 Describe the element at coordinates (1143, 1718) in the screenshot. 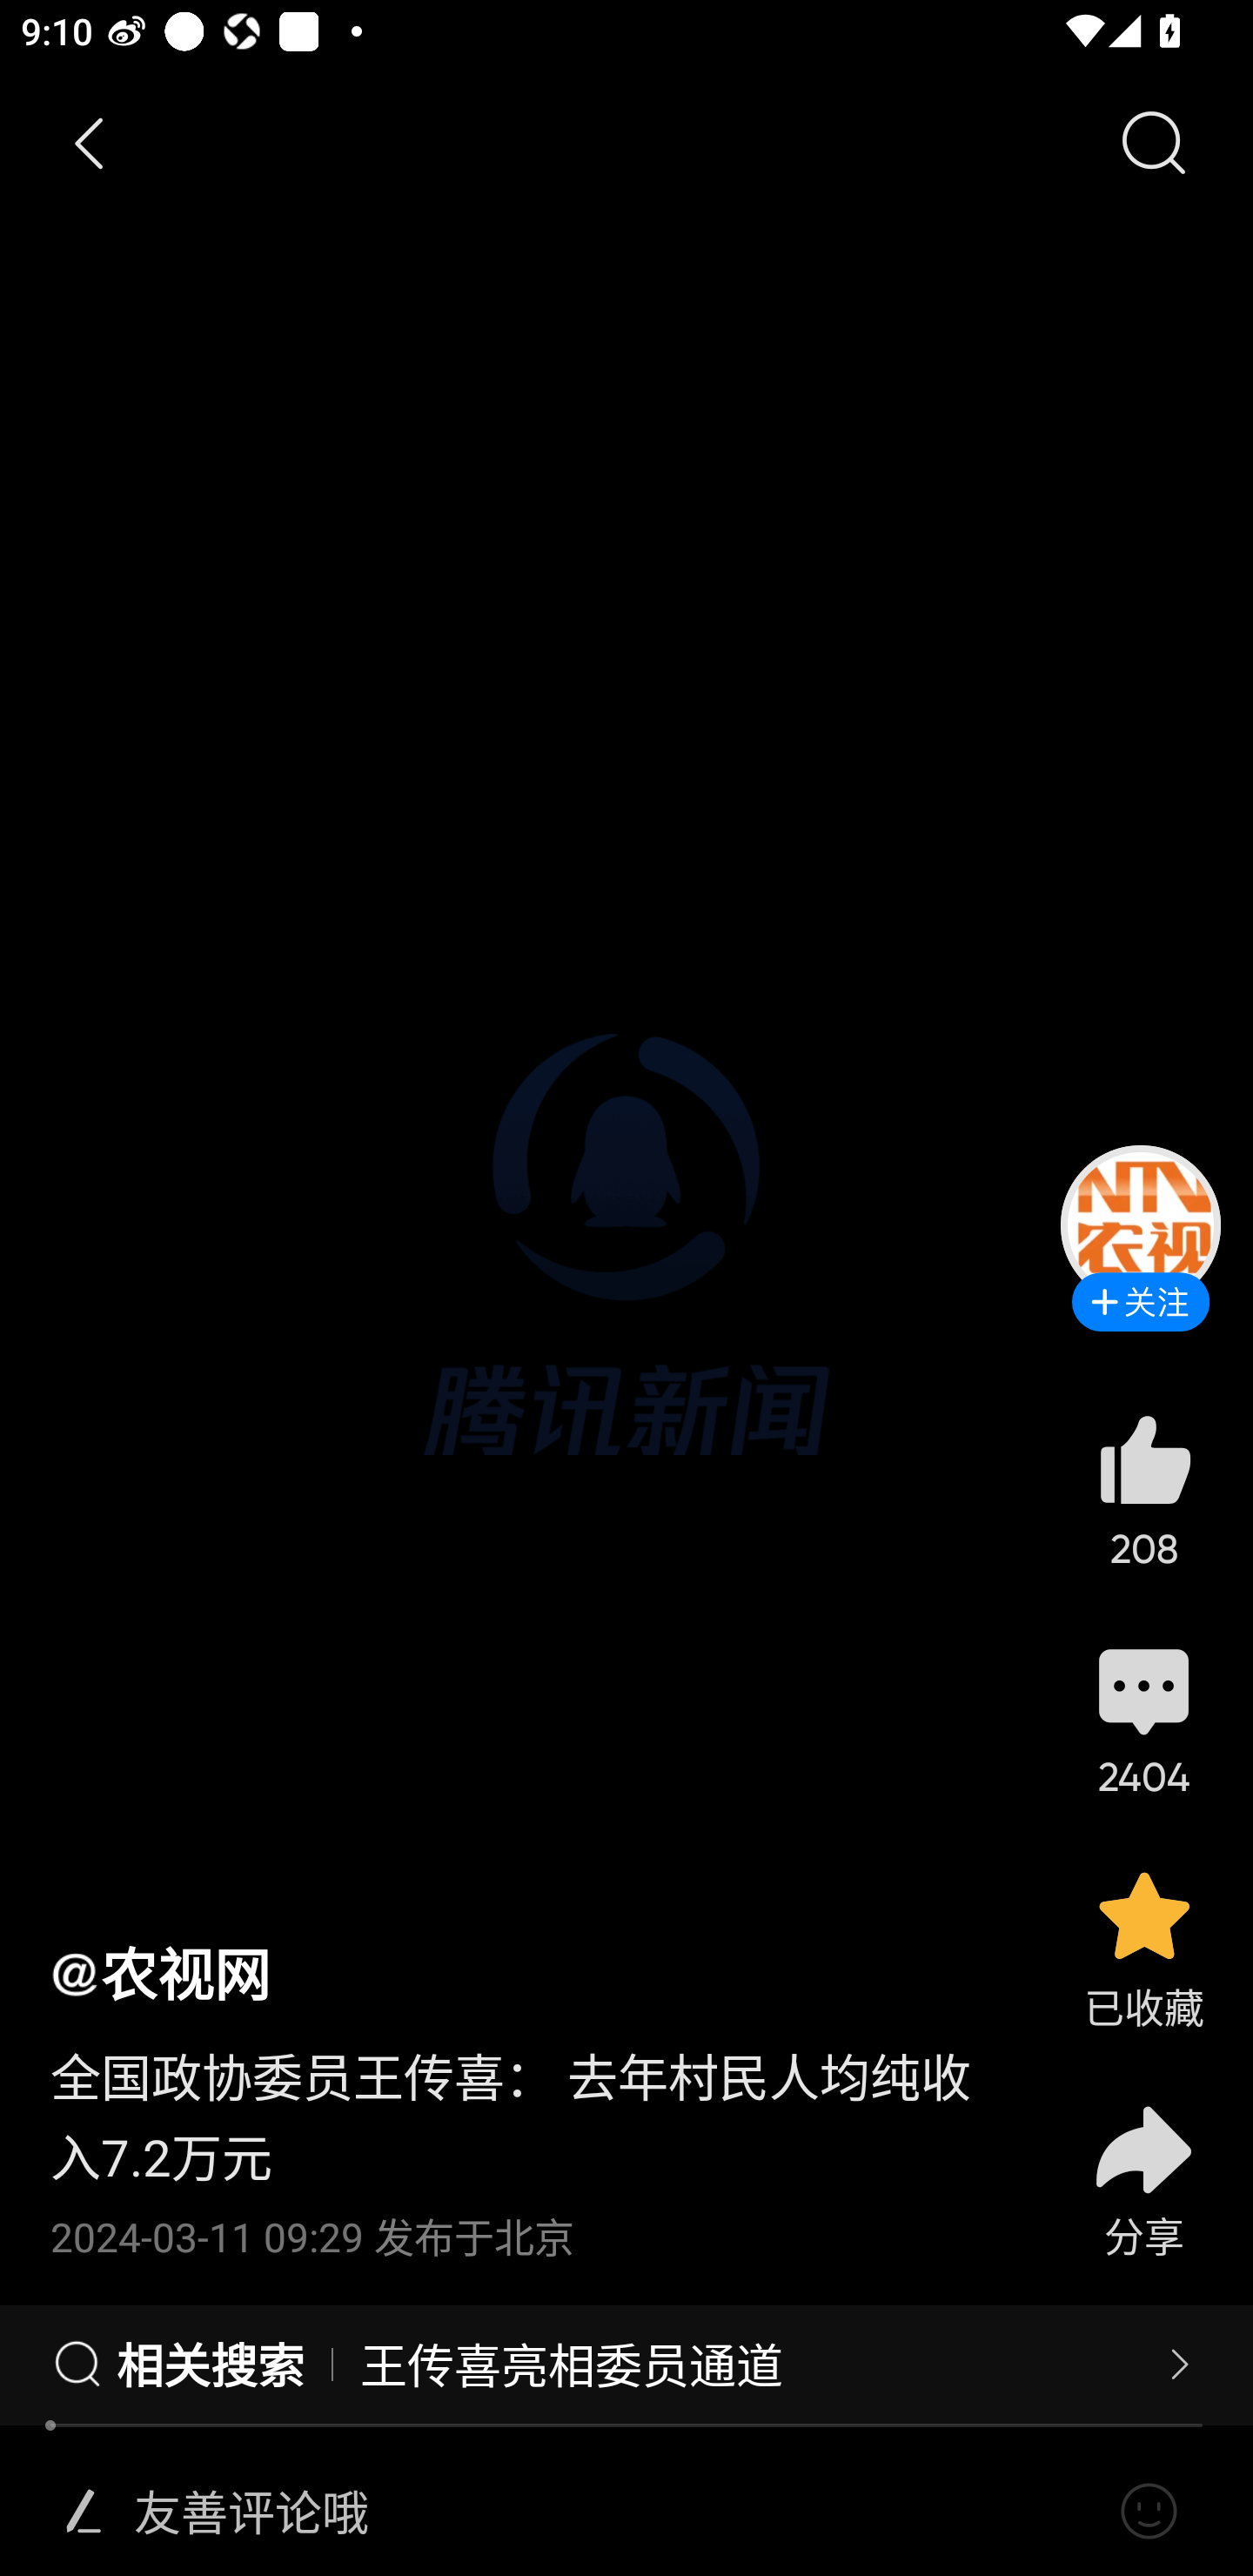

I see `评论  2404` at that location.